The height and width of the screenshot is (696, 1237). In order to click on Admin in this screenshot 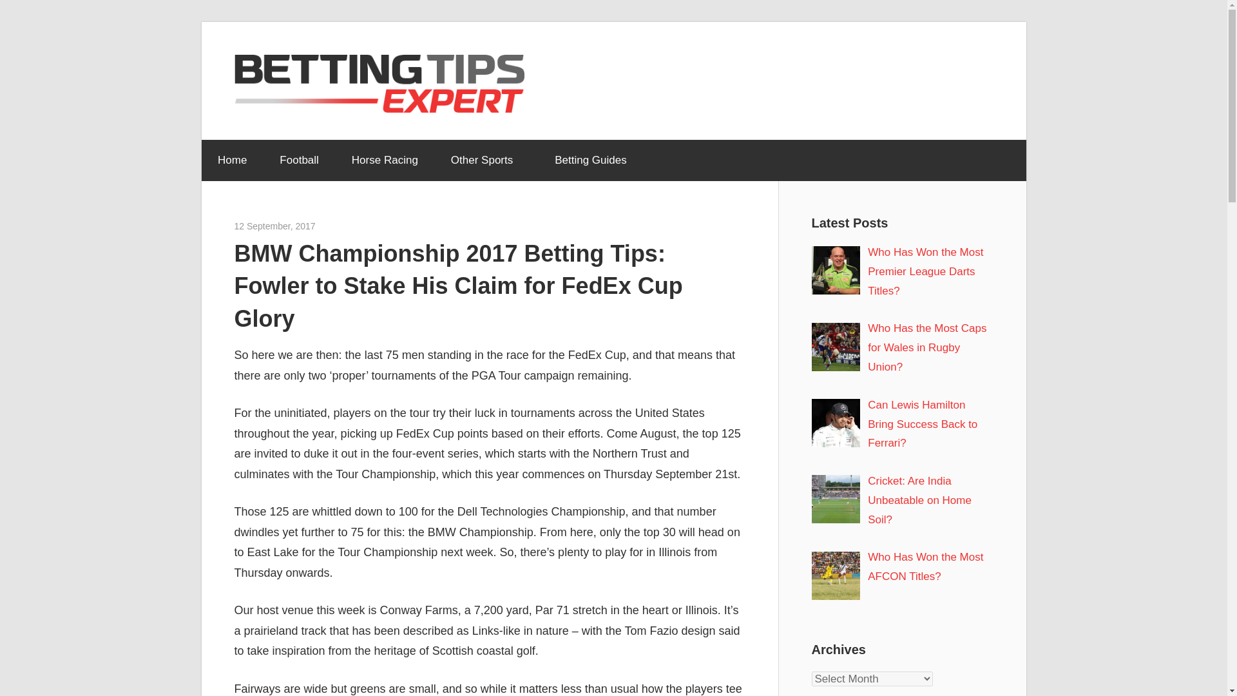, I will do `click(328, 226)`.